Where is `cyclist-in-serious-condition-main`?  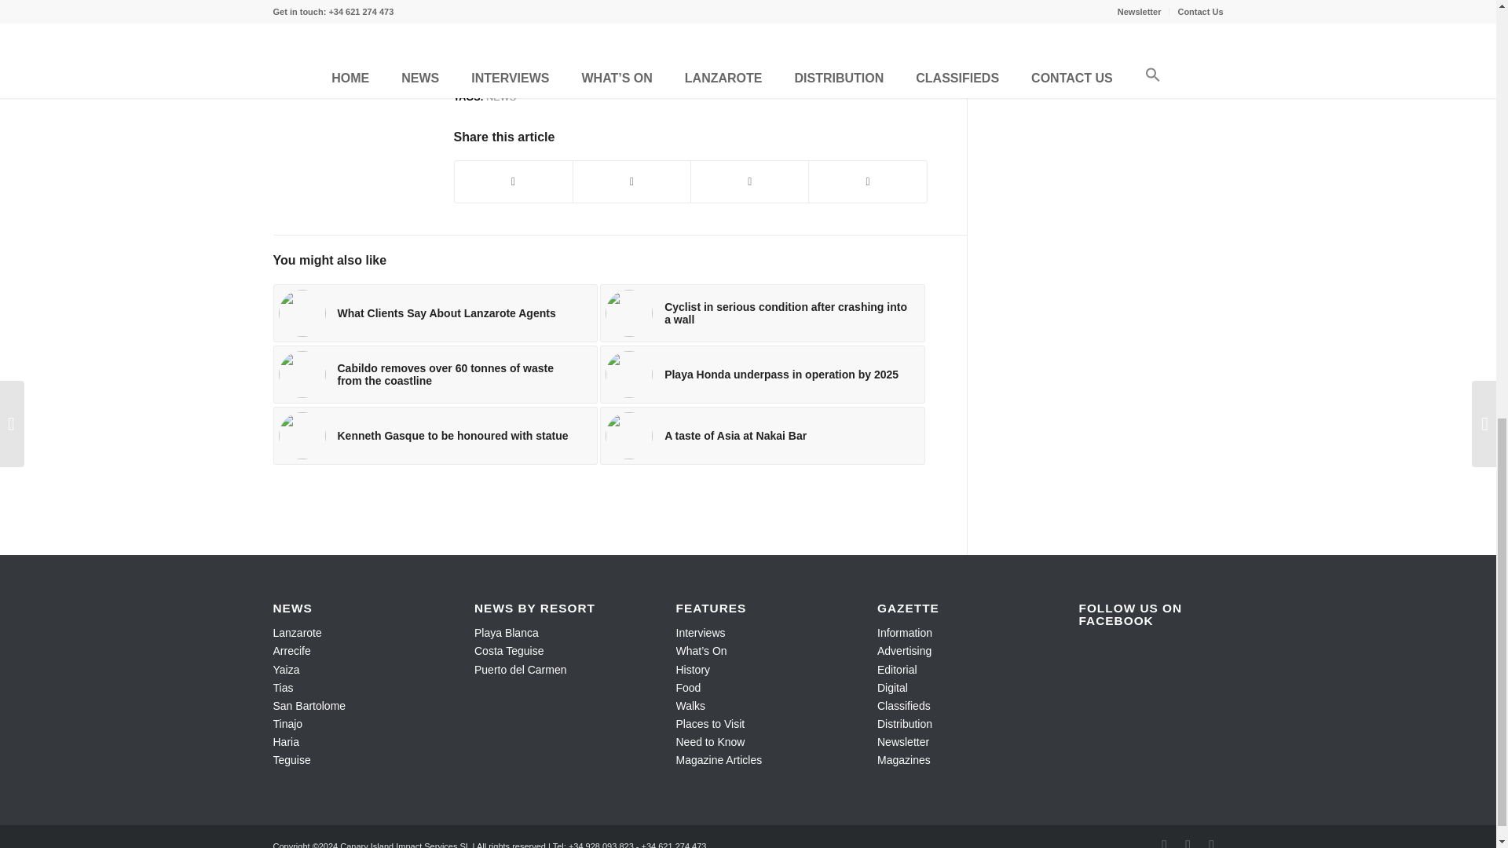
cyclist-in-serious-condition-main is located at coordinates (629, 313).